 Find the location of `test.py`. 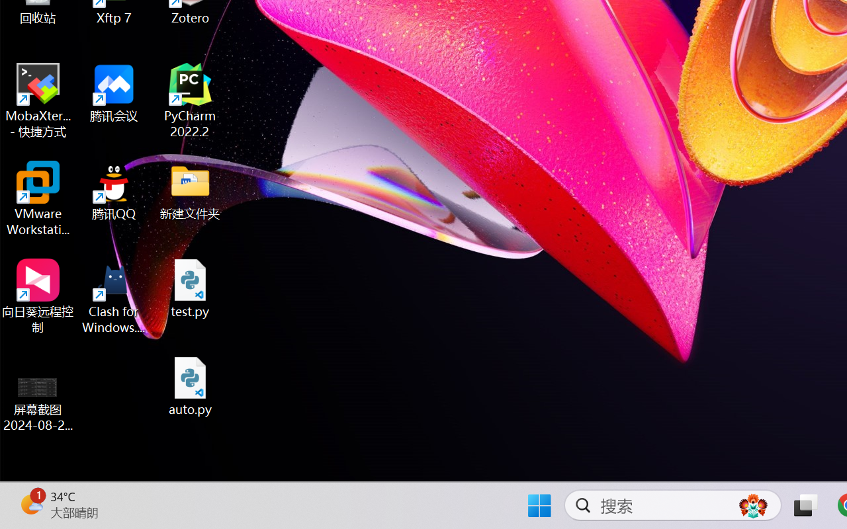

test.py is located at coordinates (191, 288).